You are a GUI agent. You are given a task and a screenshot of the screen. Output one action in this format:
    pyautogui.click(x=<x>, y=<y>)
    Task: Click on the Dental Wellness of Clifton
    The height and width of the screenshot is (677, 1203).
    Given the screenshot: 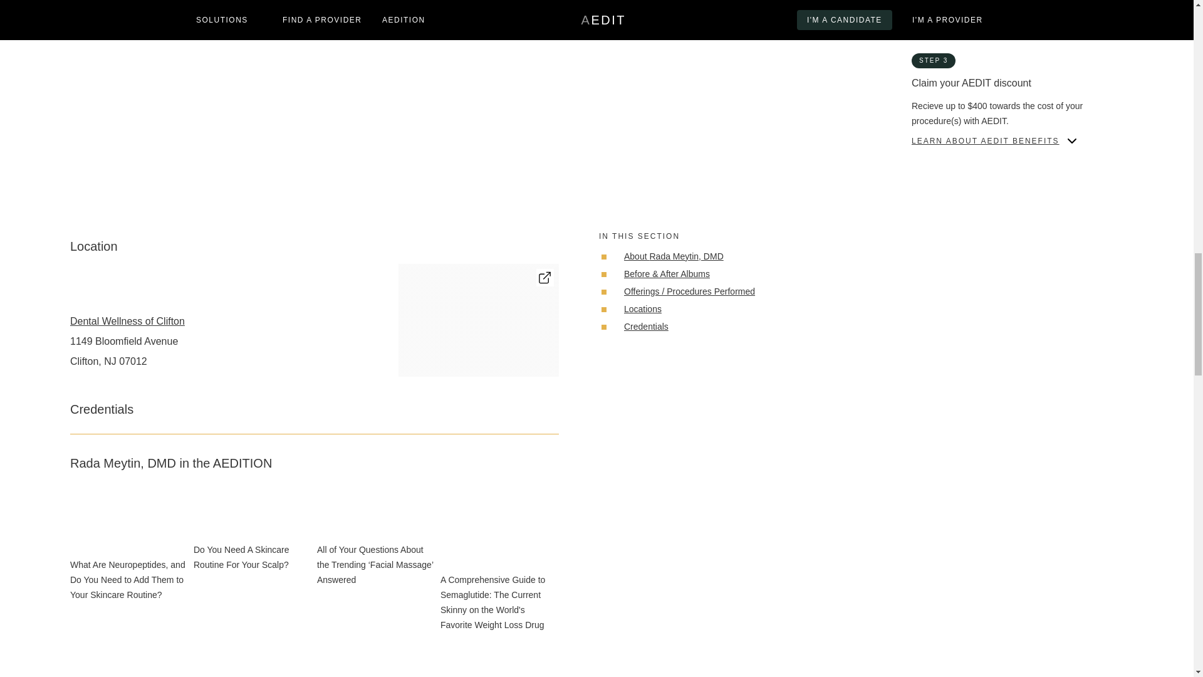 What is the action you would take?
    pyautogui.click(x=127, y=321)
    